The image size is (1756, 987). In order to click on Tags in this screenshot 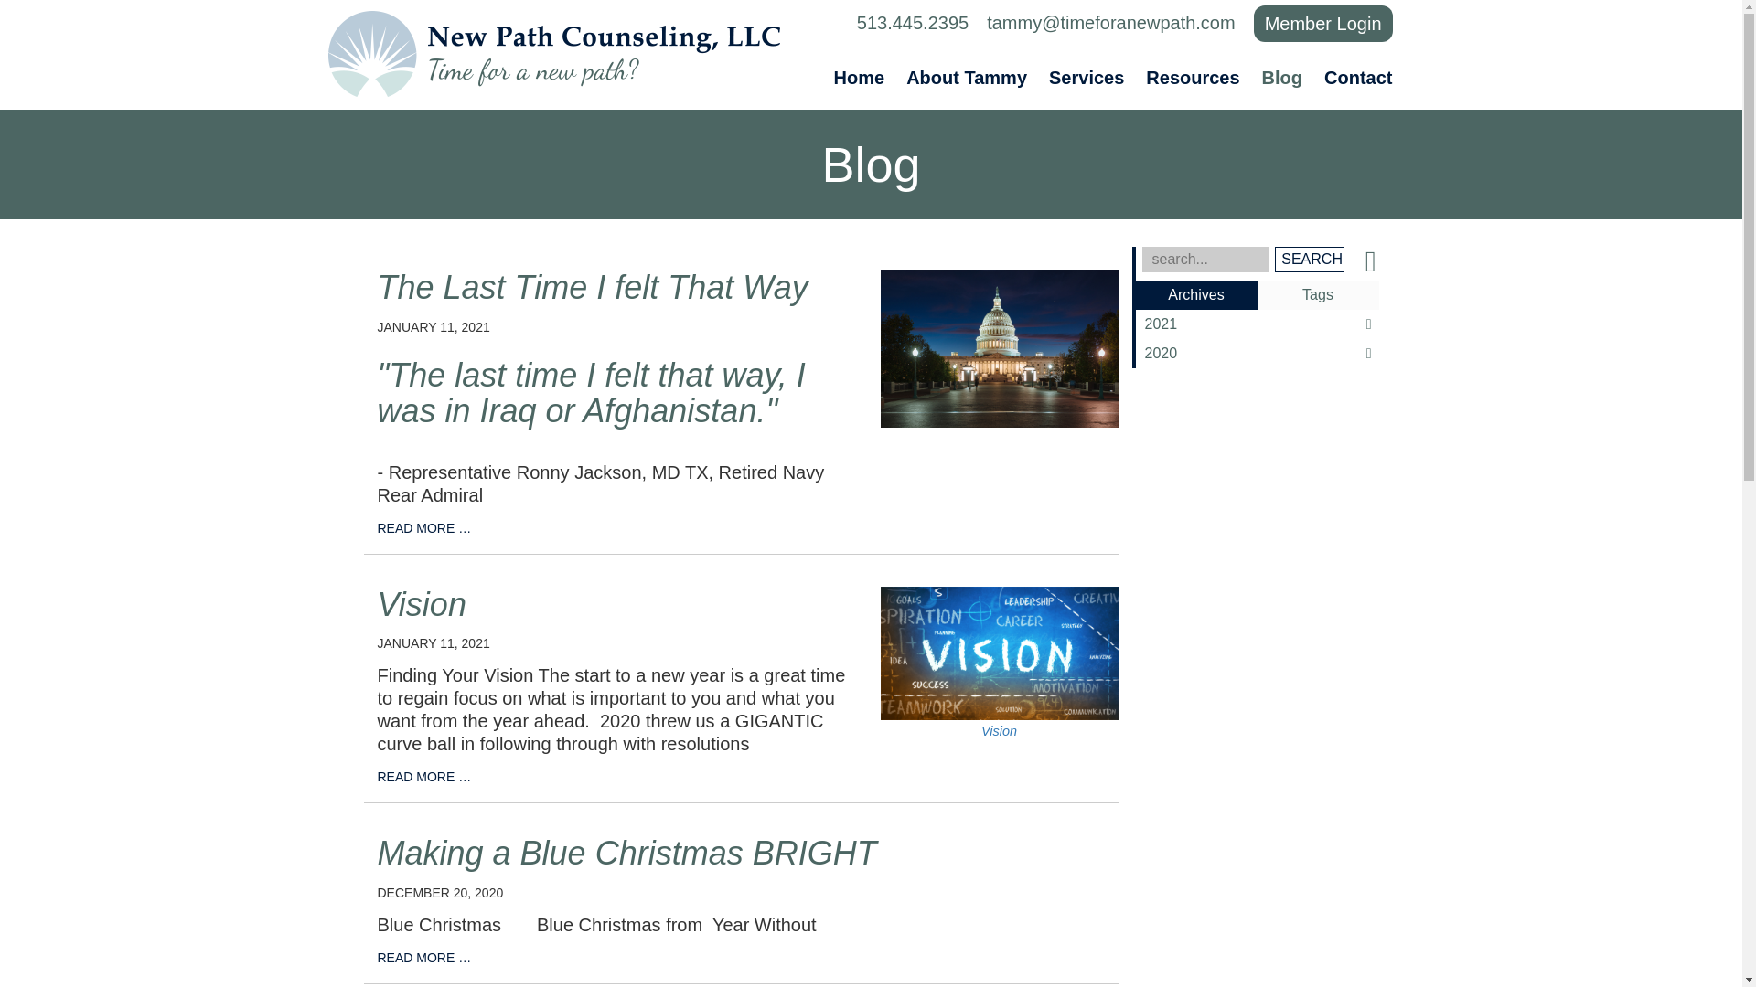, I will do `click(1317, 294)`.